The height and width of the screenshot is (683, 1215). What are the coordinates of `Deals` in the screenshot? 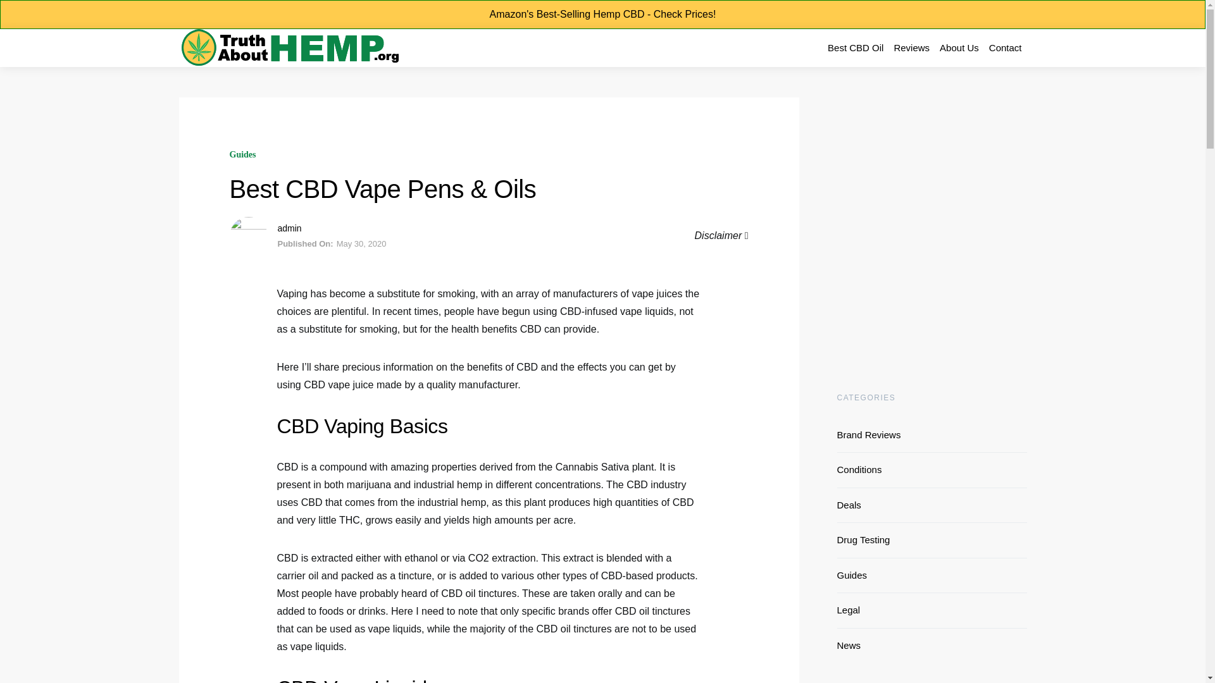 It's located at (852, 505).